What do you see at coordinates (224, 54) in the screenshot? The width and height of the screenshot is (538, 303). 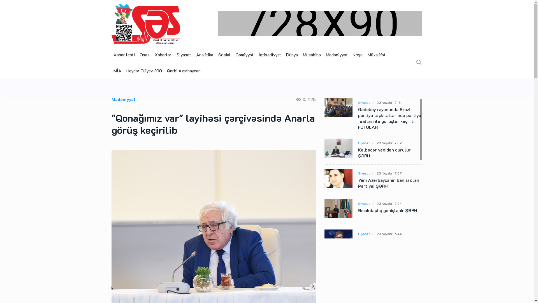 I see `Sosial` at bounding box center [224, 54].